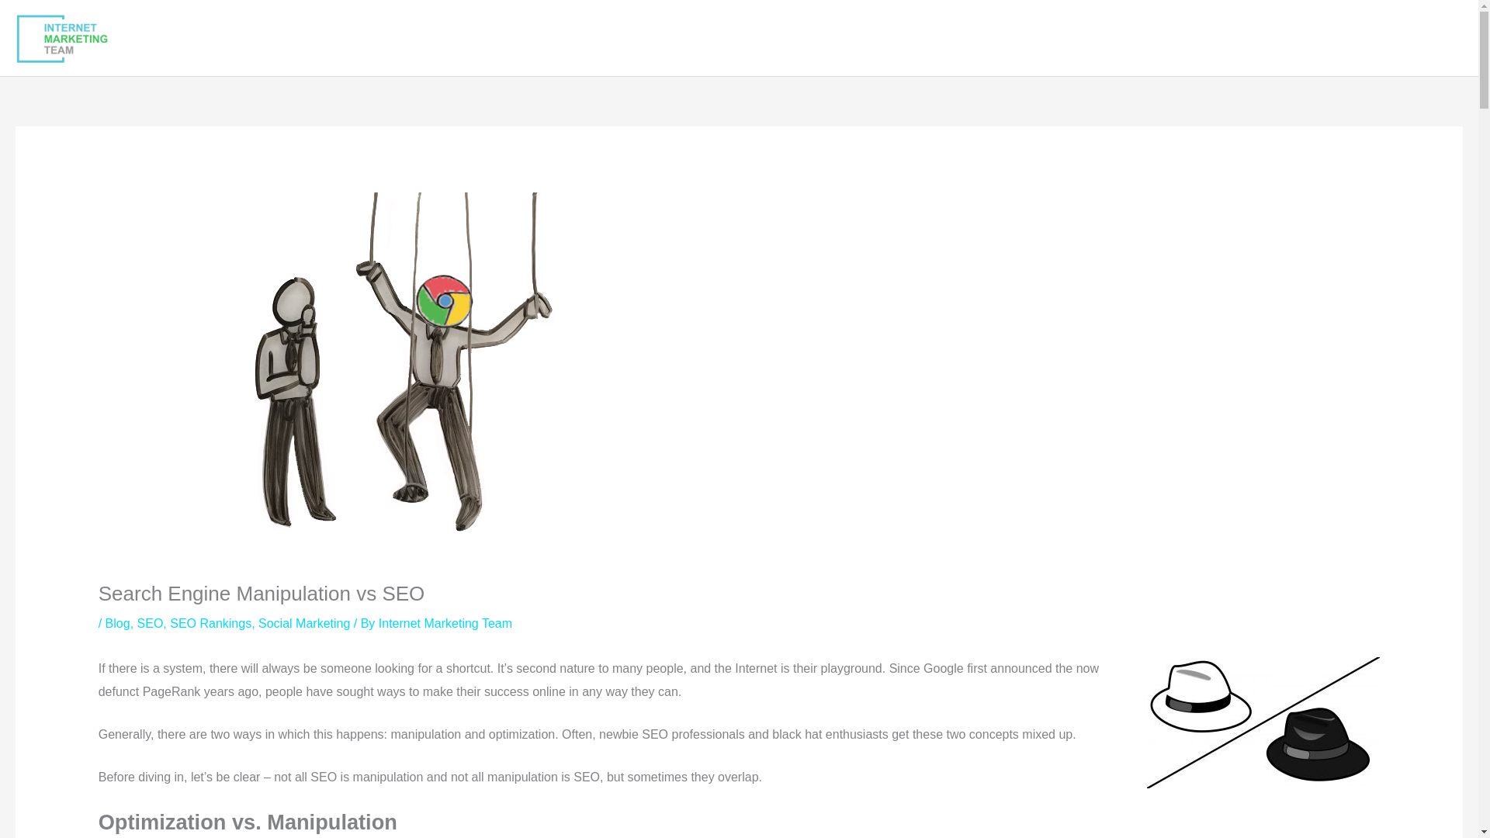 The image size is (1490, 838). What do you see at coordinates (1011, 38) in the screenshot?
I see `SEO Services` at bounding box center [1011, 38].